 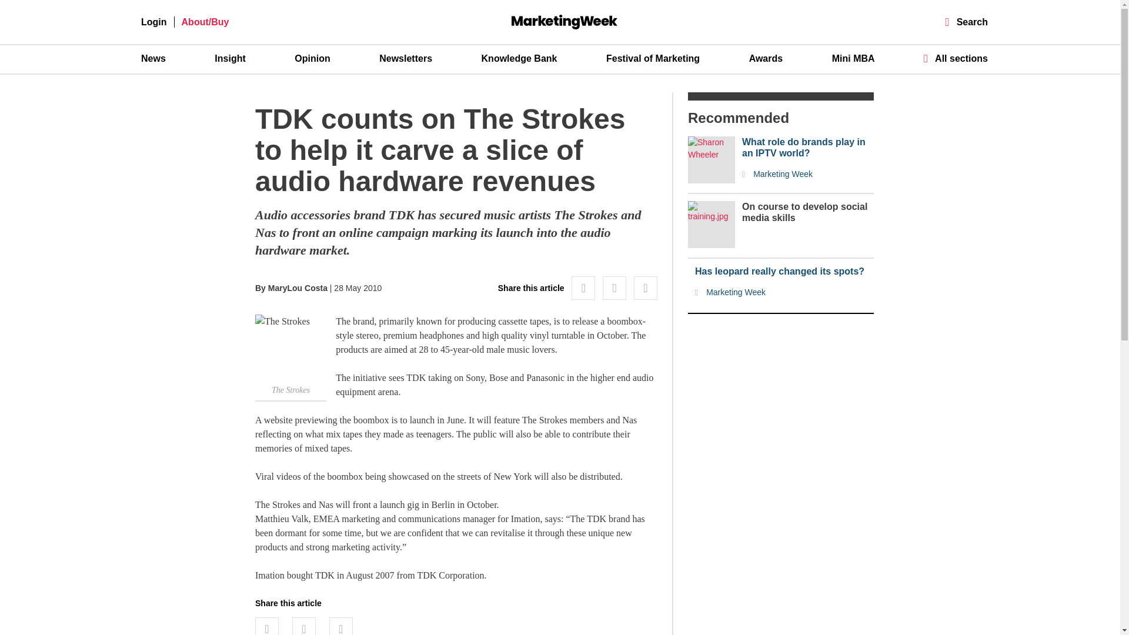 What do you see at coordinates (808, 174) in the screenshot?
I see `Marketing Week` at bounding box center [808, 174].